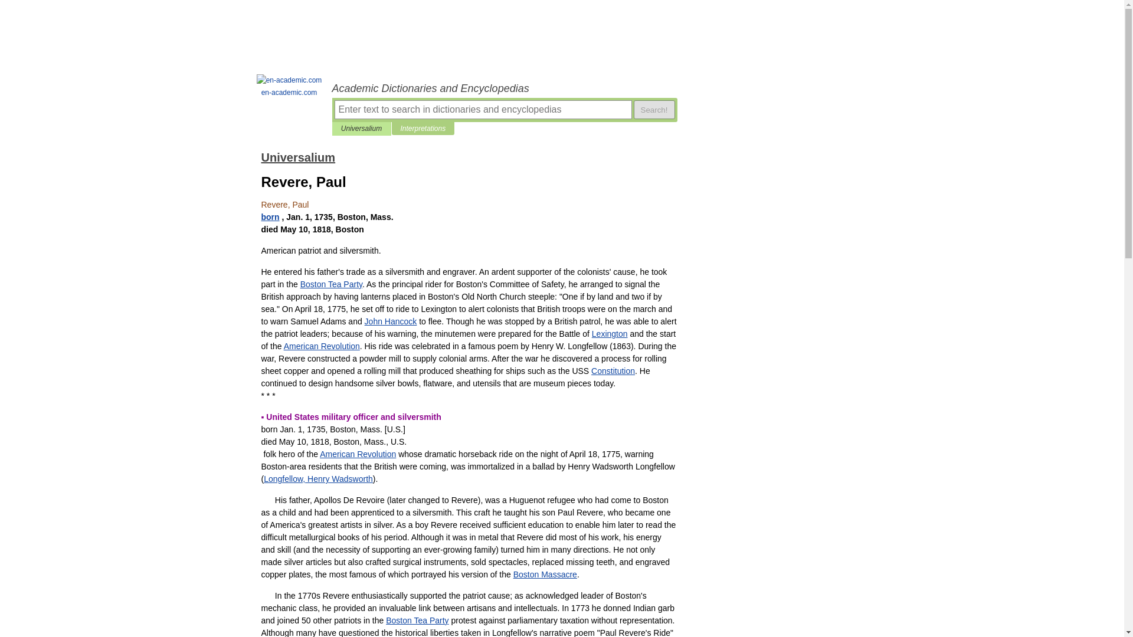  What do you see at coordinates (358, 454) in the screenshot?
I see `American Revolution` at bounding box center [358, 454].